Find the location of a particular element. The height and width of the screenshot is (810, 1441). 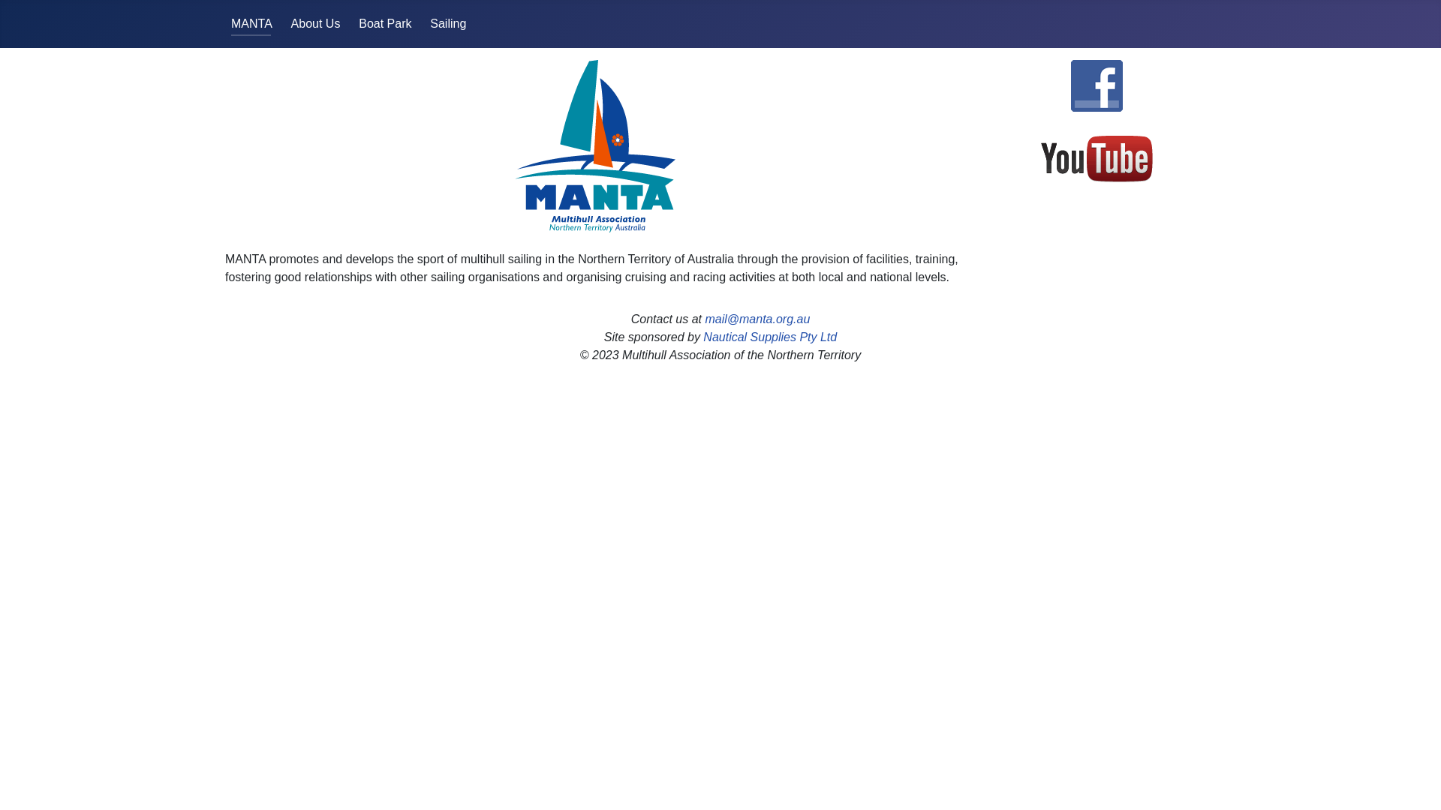

mail@manta.org.au is located at coordinates (757, 319).